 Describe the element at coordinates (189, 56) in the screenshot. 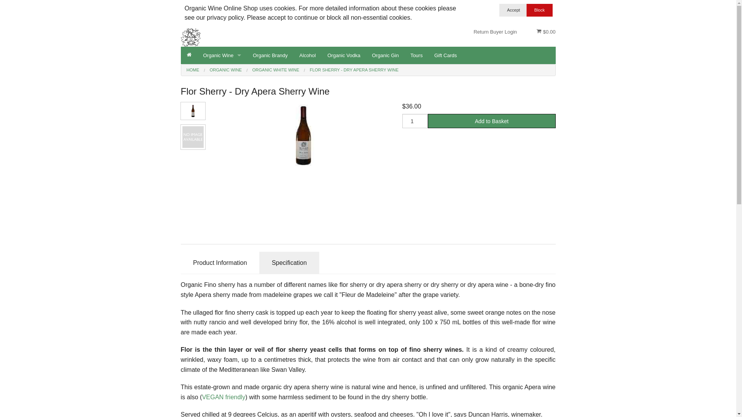

I see `Home` at that location.